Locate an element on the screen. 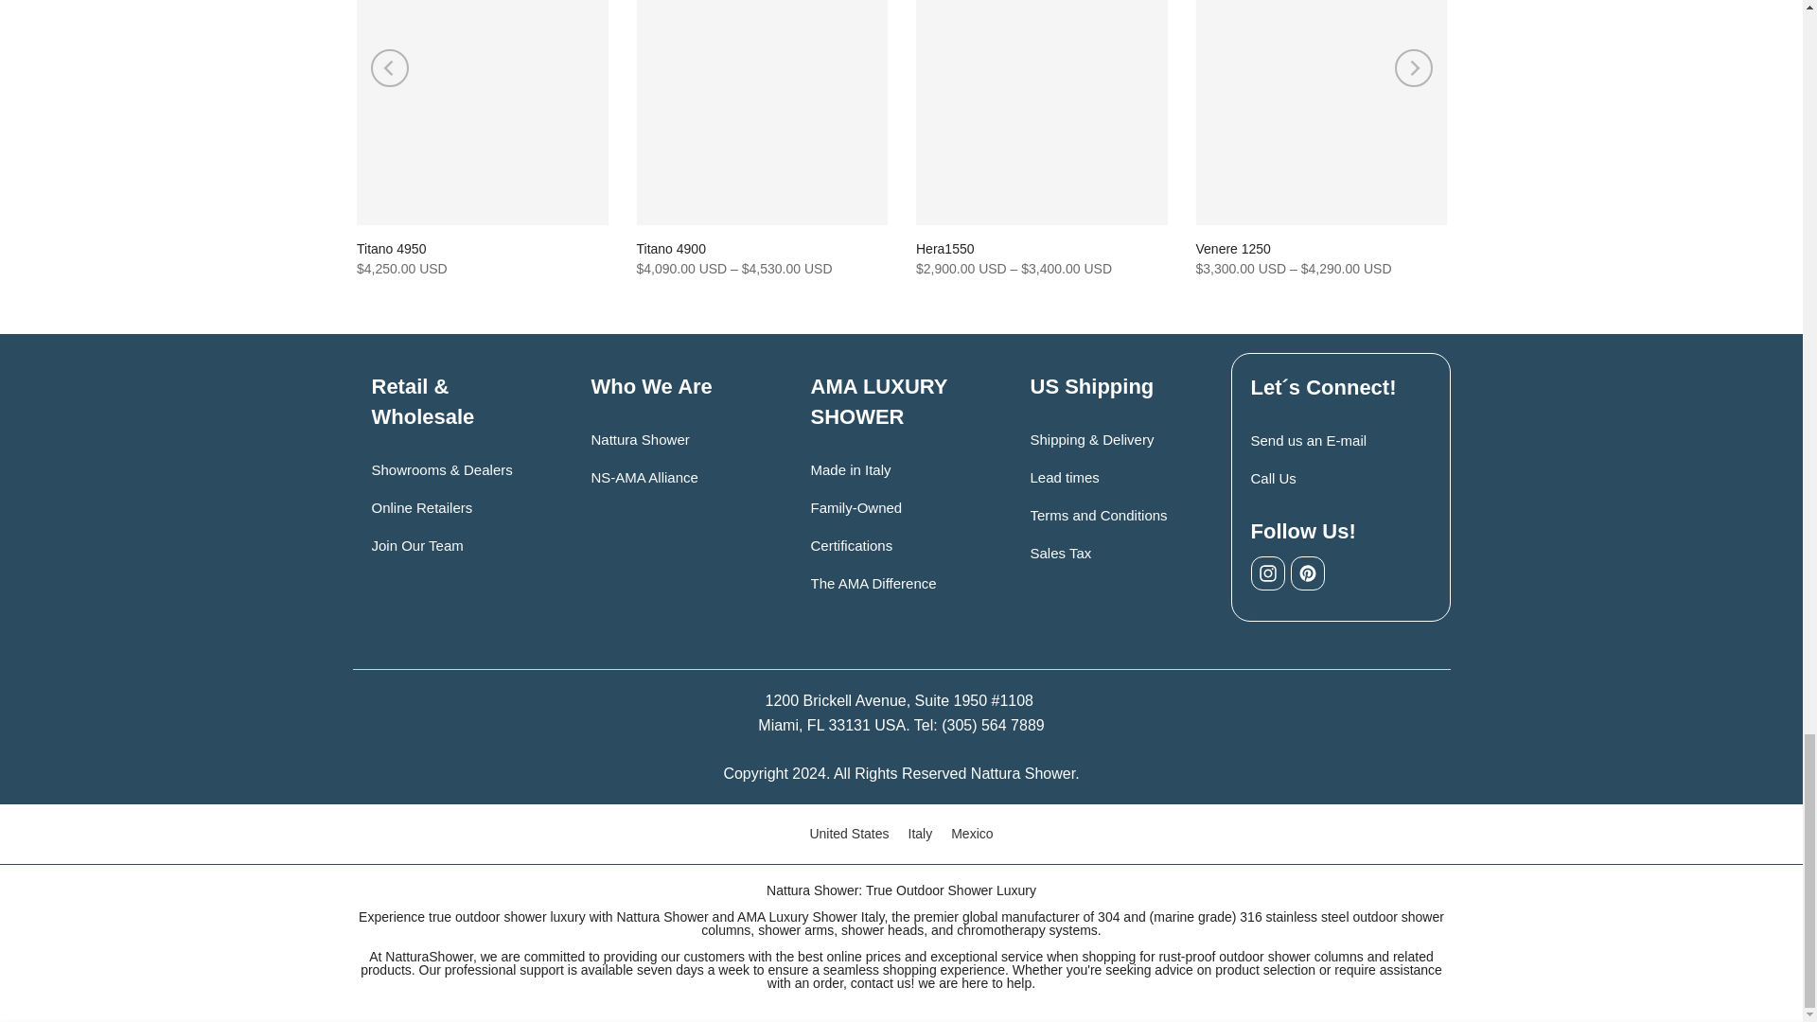 The image size is (1817, 1022). About Nattura Shower is located at coordinates (640, 439).